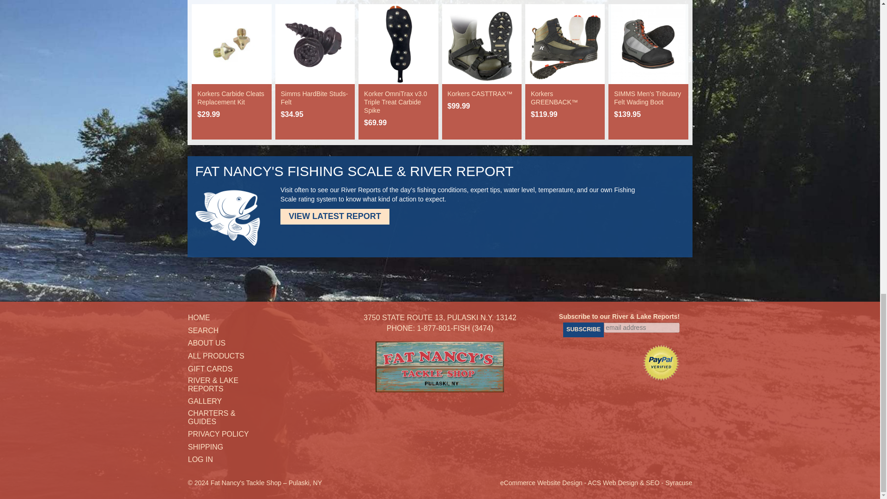  What do you see at coordinates (231, 43) in the screenshot?
I see `Korkers Carbide Cleats Replacement Kit` at bounding box center [231, 43].